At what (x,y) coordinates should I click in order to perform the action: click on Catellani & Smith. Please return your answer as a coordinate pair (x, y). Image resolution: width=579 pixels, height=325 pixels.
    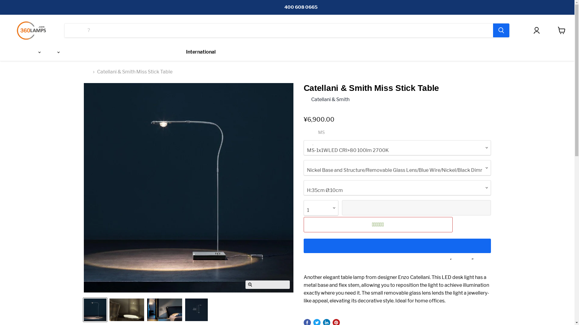
    Looking at the image, I should click on (331, 99).